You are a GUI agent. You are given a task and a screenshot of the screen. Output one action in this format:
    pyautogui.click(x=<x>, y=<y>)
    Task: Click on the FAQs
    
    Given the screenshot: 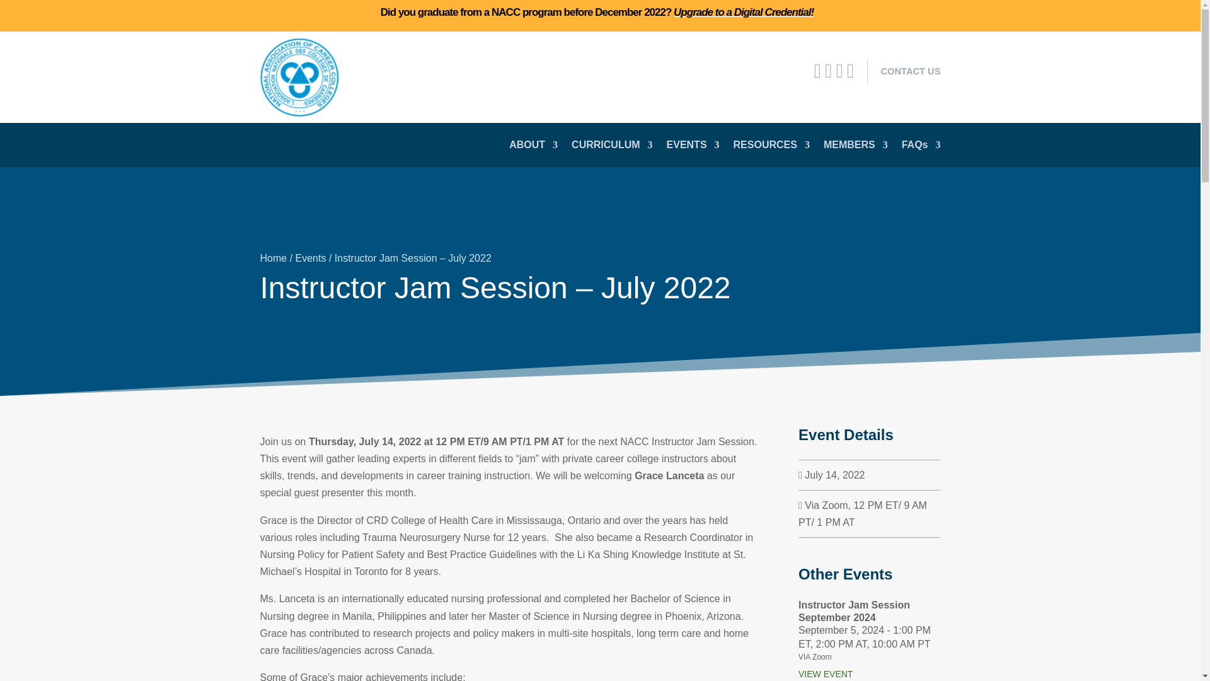 What is the action you would take?
    pyautogui.click(x=921, y=148)
    